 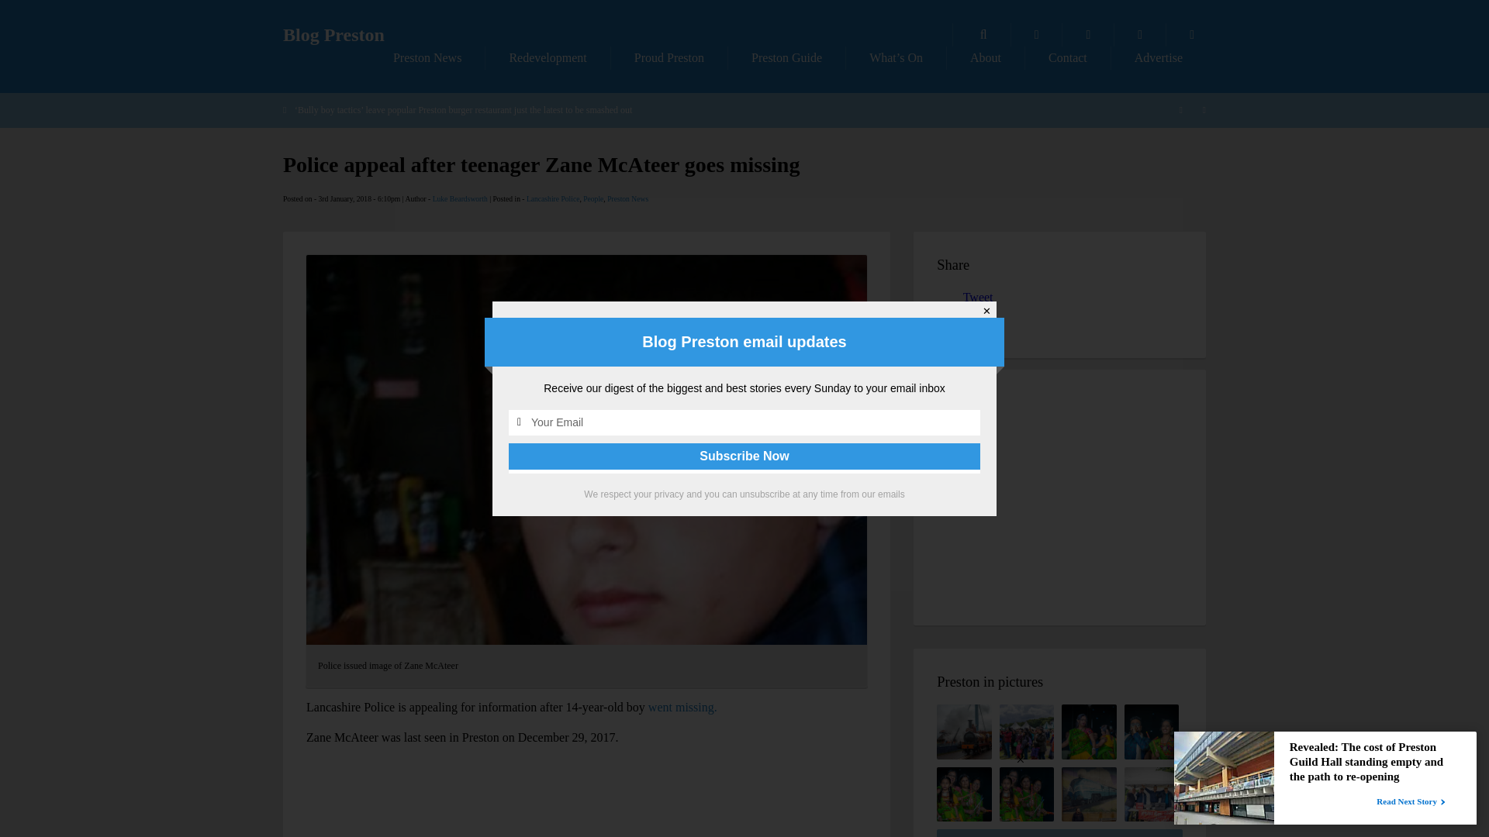 What do you see at coordinates (1159, 57) in the screenshot?
I see `Advertise on Blog Preston` at bounding box center [1159, 57].